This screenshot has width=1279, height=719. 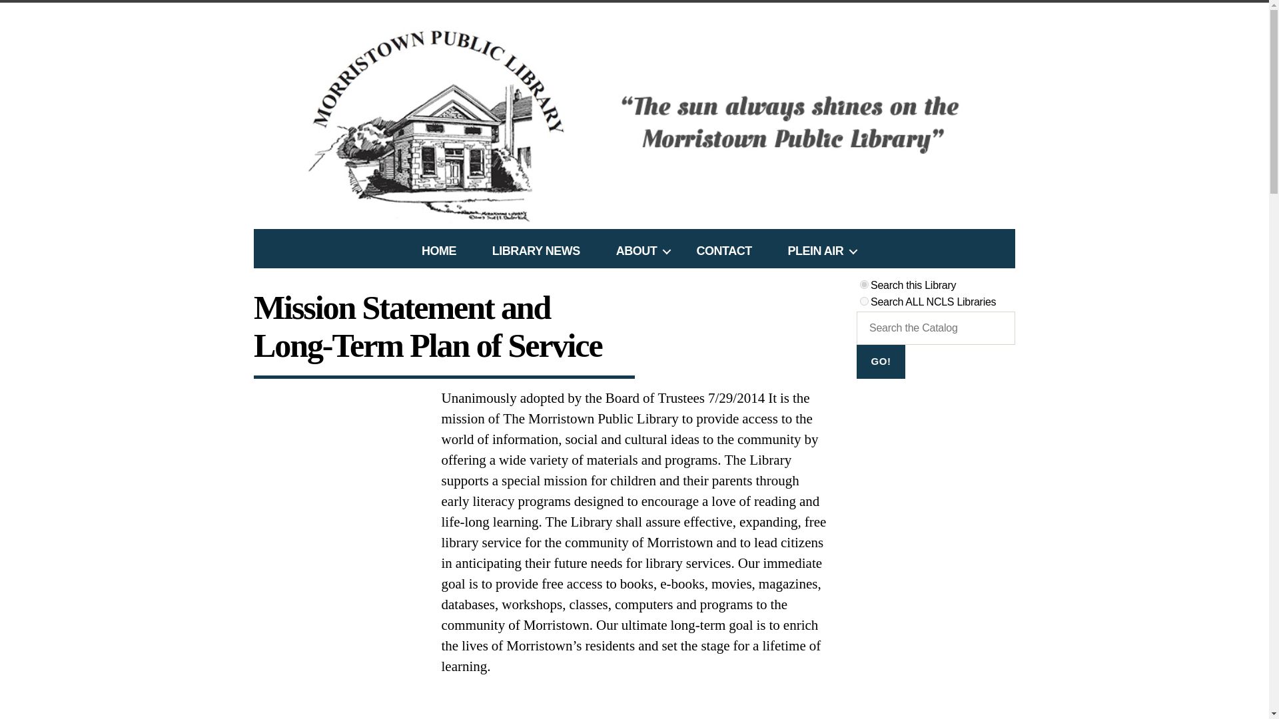 I want to click on CONTACT, so click(x=723, y=250).